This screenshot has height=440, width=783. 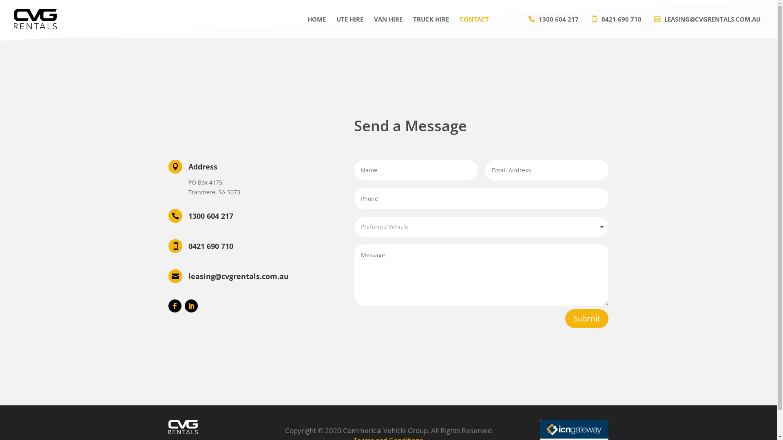 What do you see at coordinates (474, 27) in the screenshot?
I see `CONTACT` at bounding box center [474, 27].